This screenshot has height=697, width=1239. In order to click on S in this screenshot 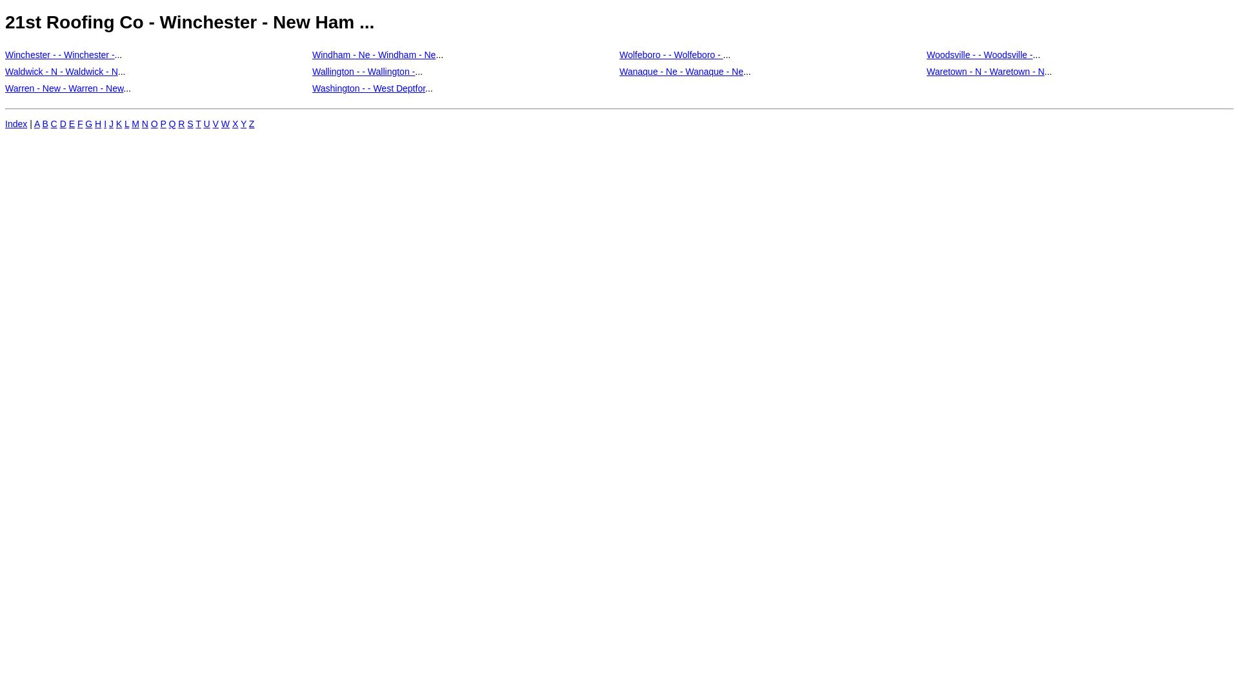, I will do `click(190, 124)`.